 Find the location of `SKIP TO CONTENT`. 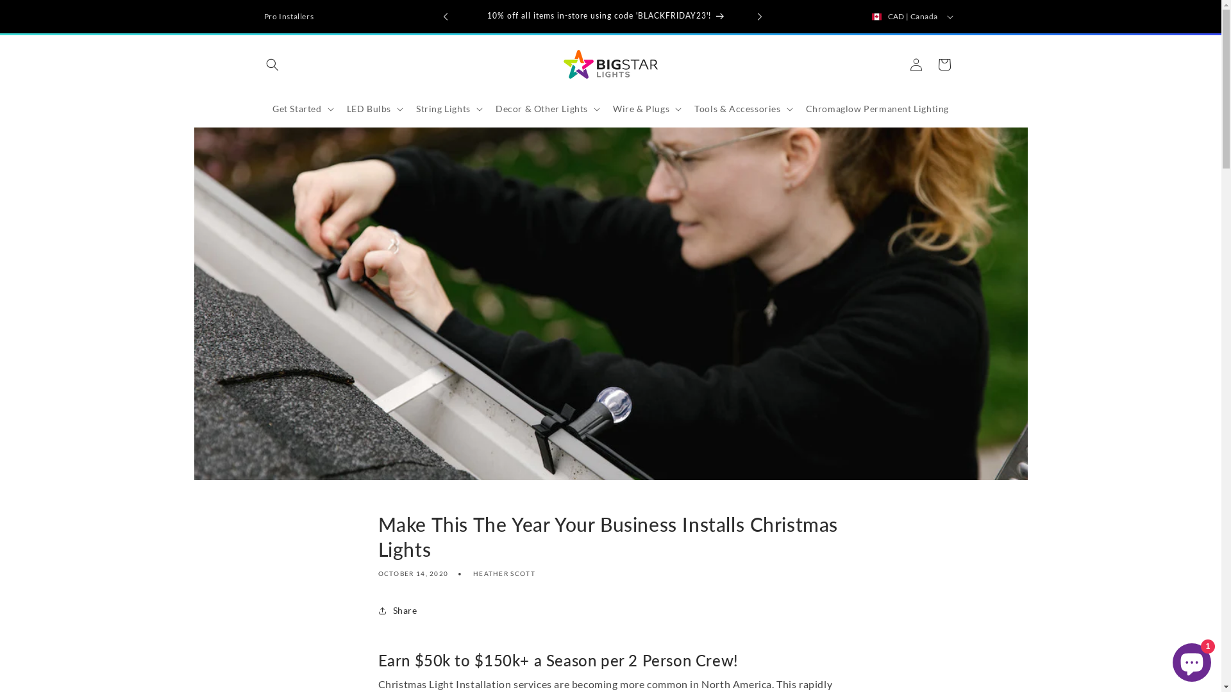

SKIP TO CONTENT is located at coordinates (40, 18).